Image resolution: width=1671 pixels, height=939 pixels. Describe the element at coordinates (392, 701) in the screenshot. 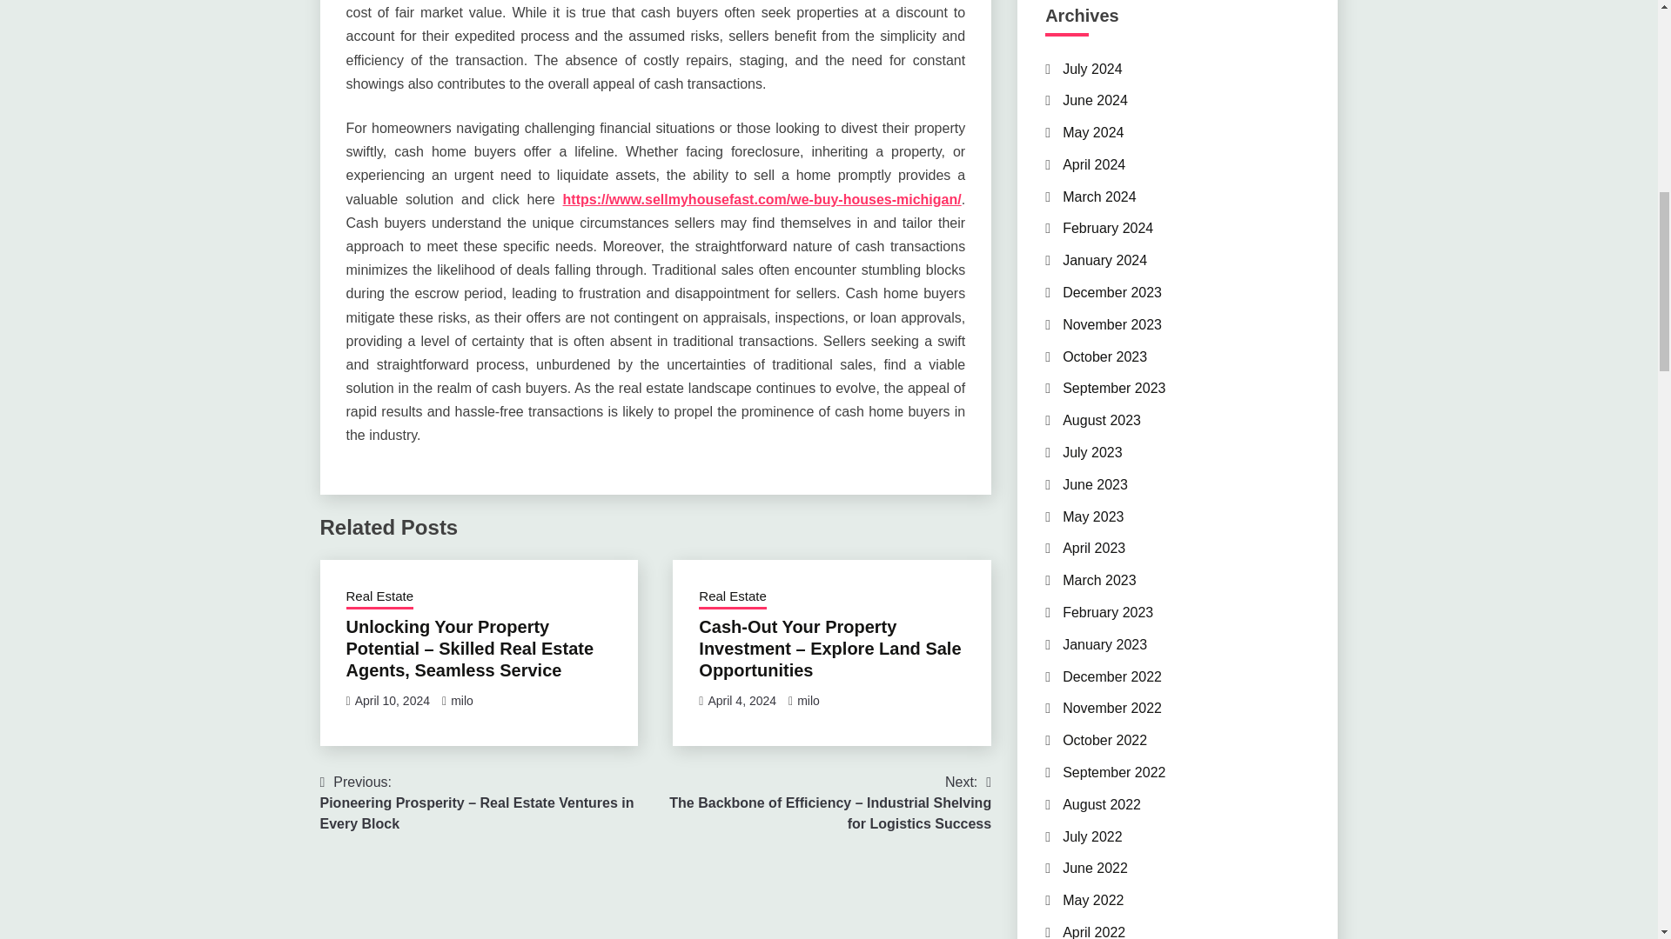

I see `April 10, 2024` at that location.